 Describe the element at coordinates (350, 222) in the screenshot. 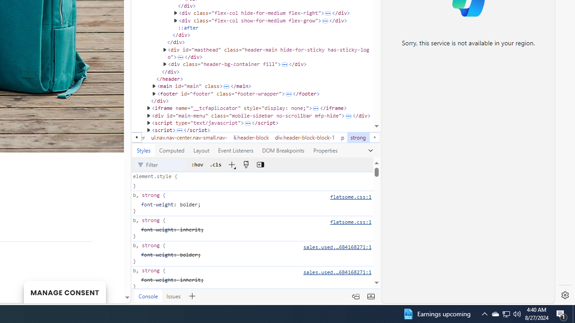

I see `flatsome.css:1` at that location.